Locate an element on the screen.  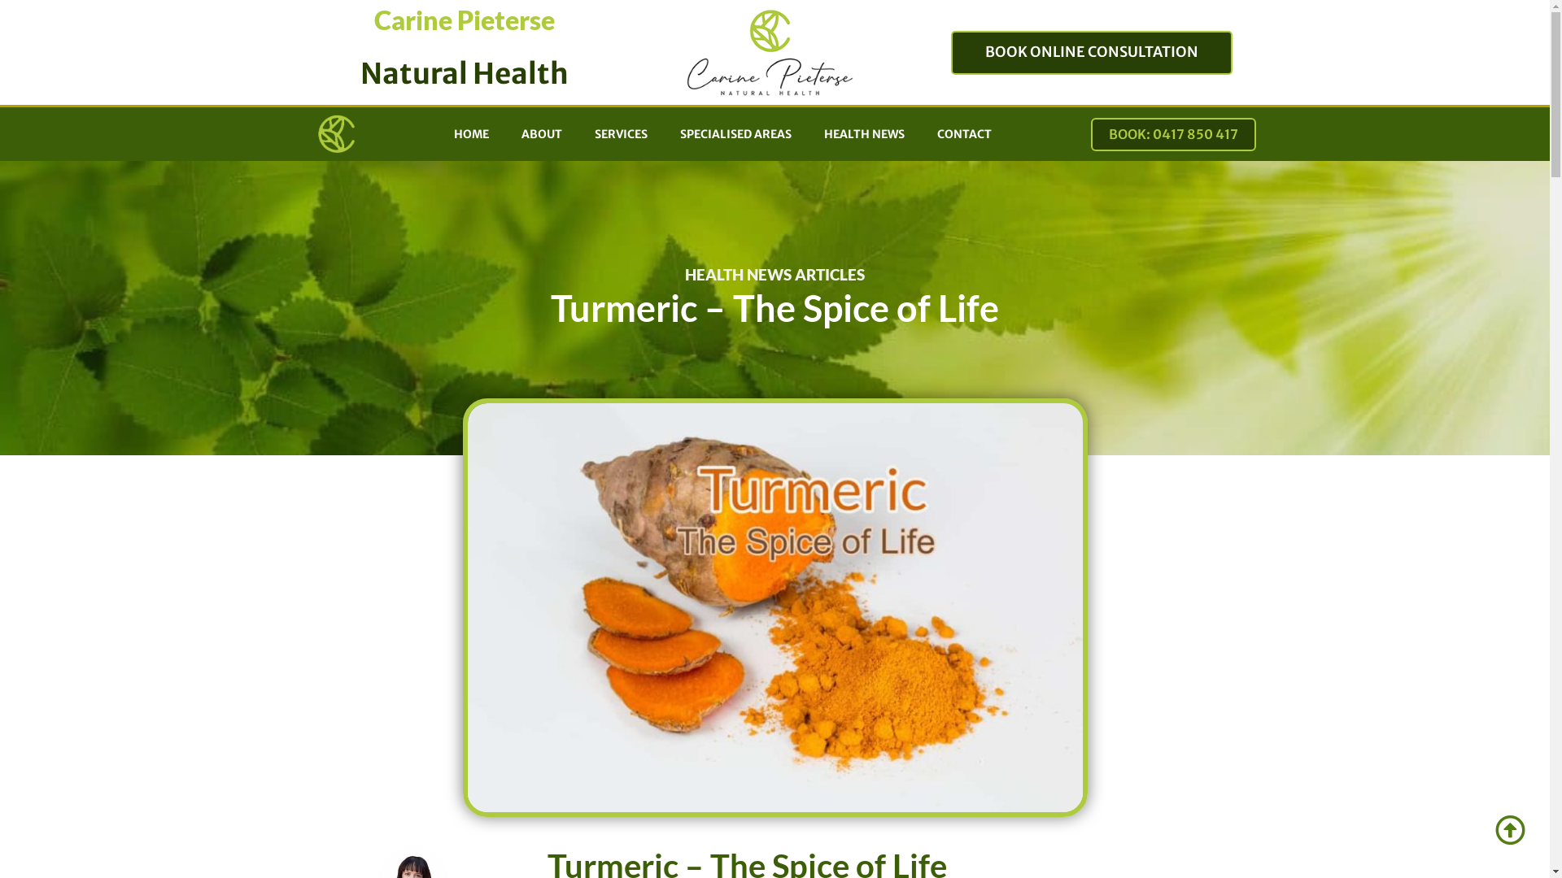
CONTACT is located at coordinates (965, 134).